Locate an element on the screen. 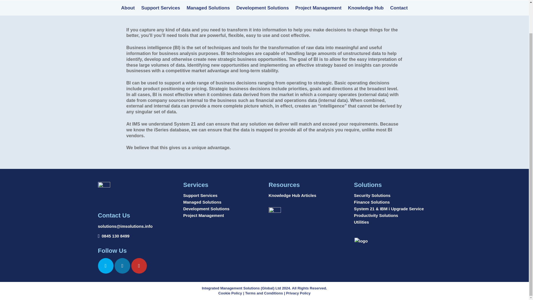 The image size is (533, 300). IMS on Youtube is located at coordinates (139, 266).